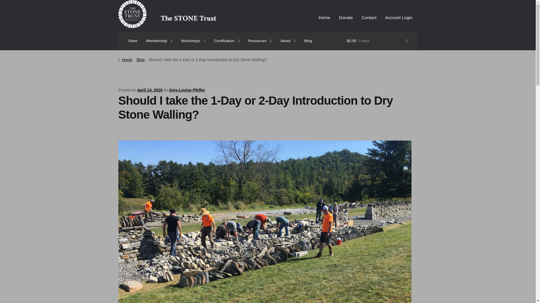 Image resolution: width=540 pixels, height=303 pixels. Describe the element at coordinates (369, 17) in the screenshot. I see `Contact` at that location.